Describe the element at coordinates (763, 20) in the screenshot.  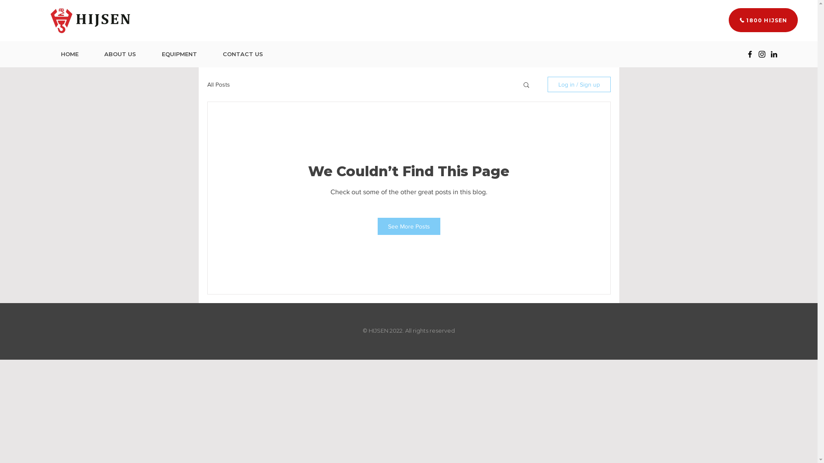
I see `1800 HIJSEN` at that location.